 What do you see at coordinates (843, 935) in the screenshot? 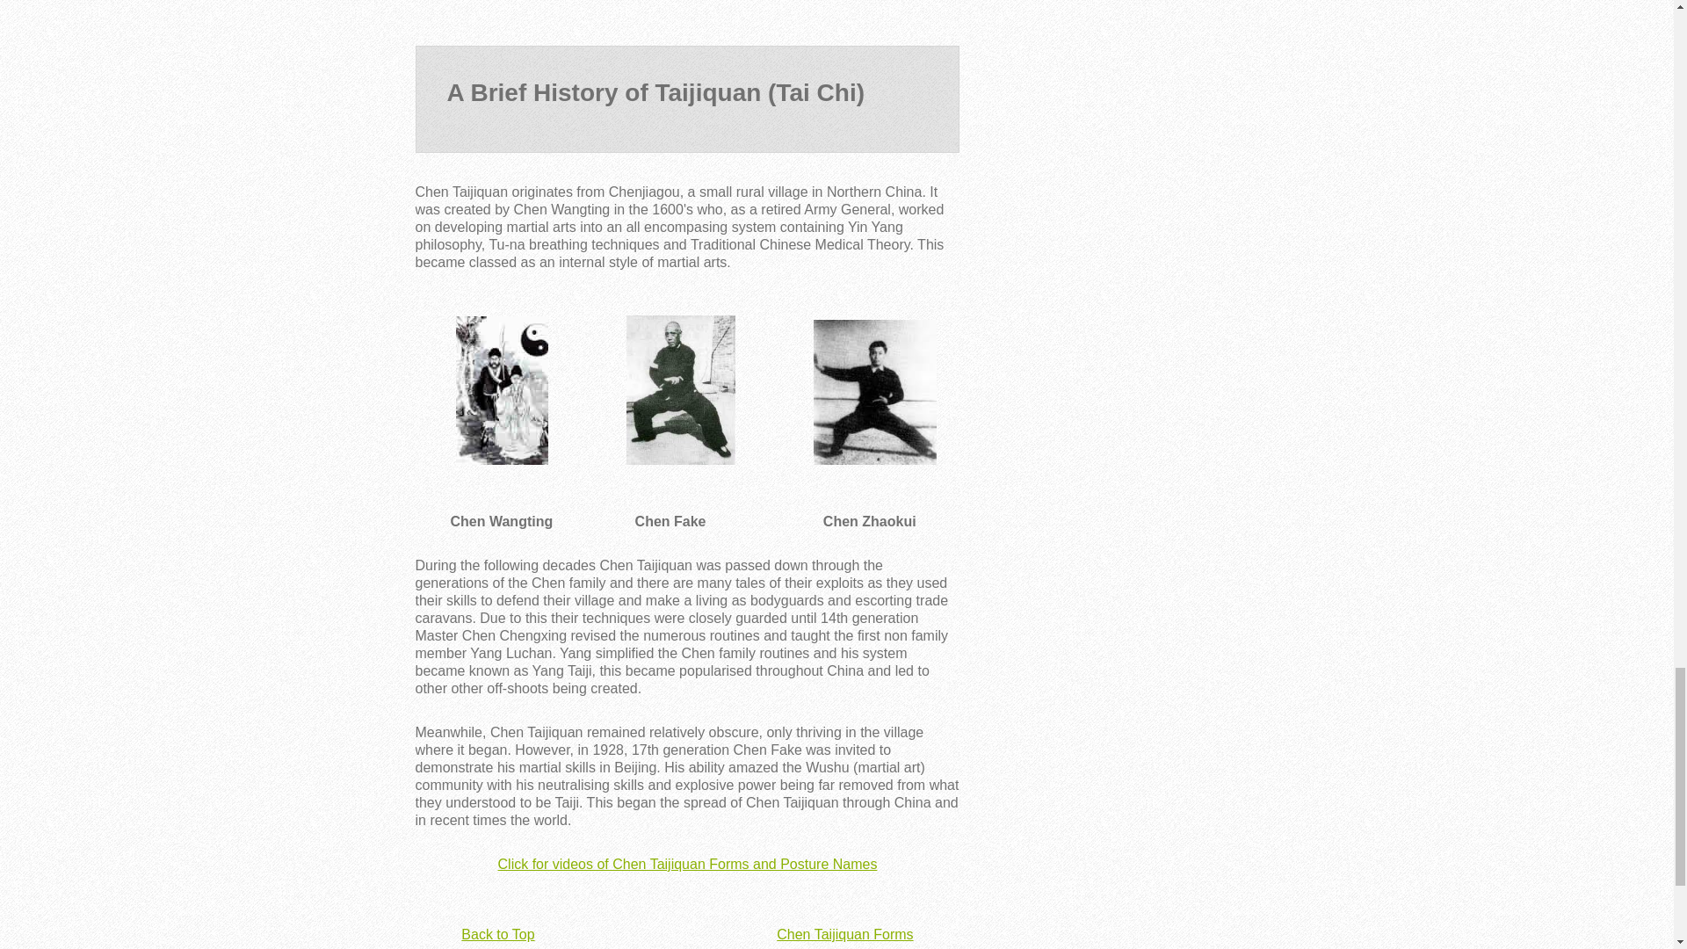
I see `Chen Taijiquan Forms` at bounding box center [843, 935].